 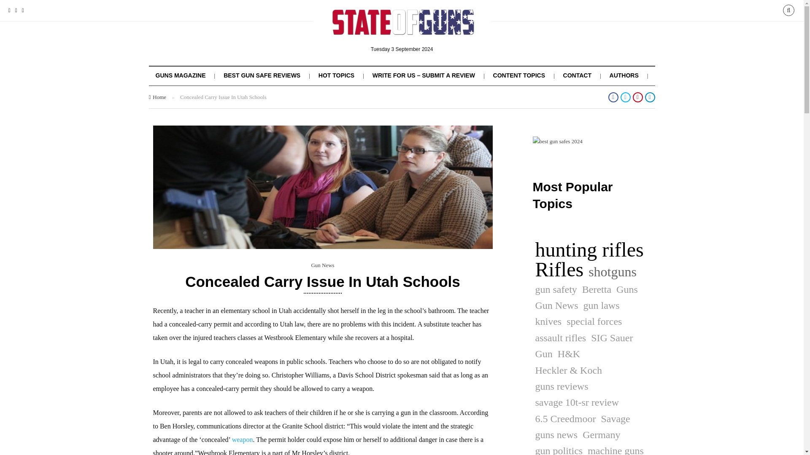 What do you see at coordinates (519, 75) in the screenshot?
I see `CONTENT TOPICS` at bounding box center [519, 75].